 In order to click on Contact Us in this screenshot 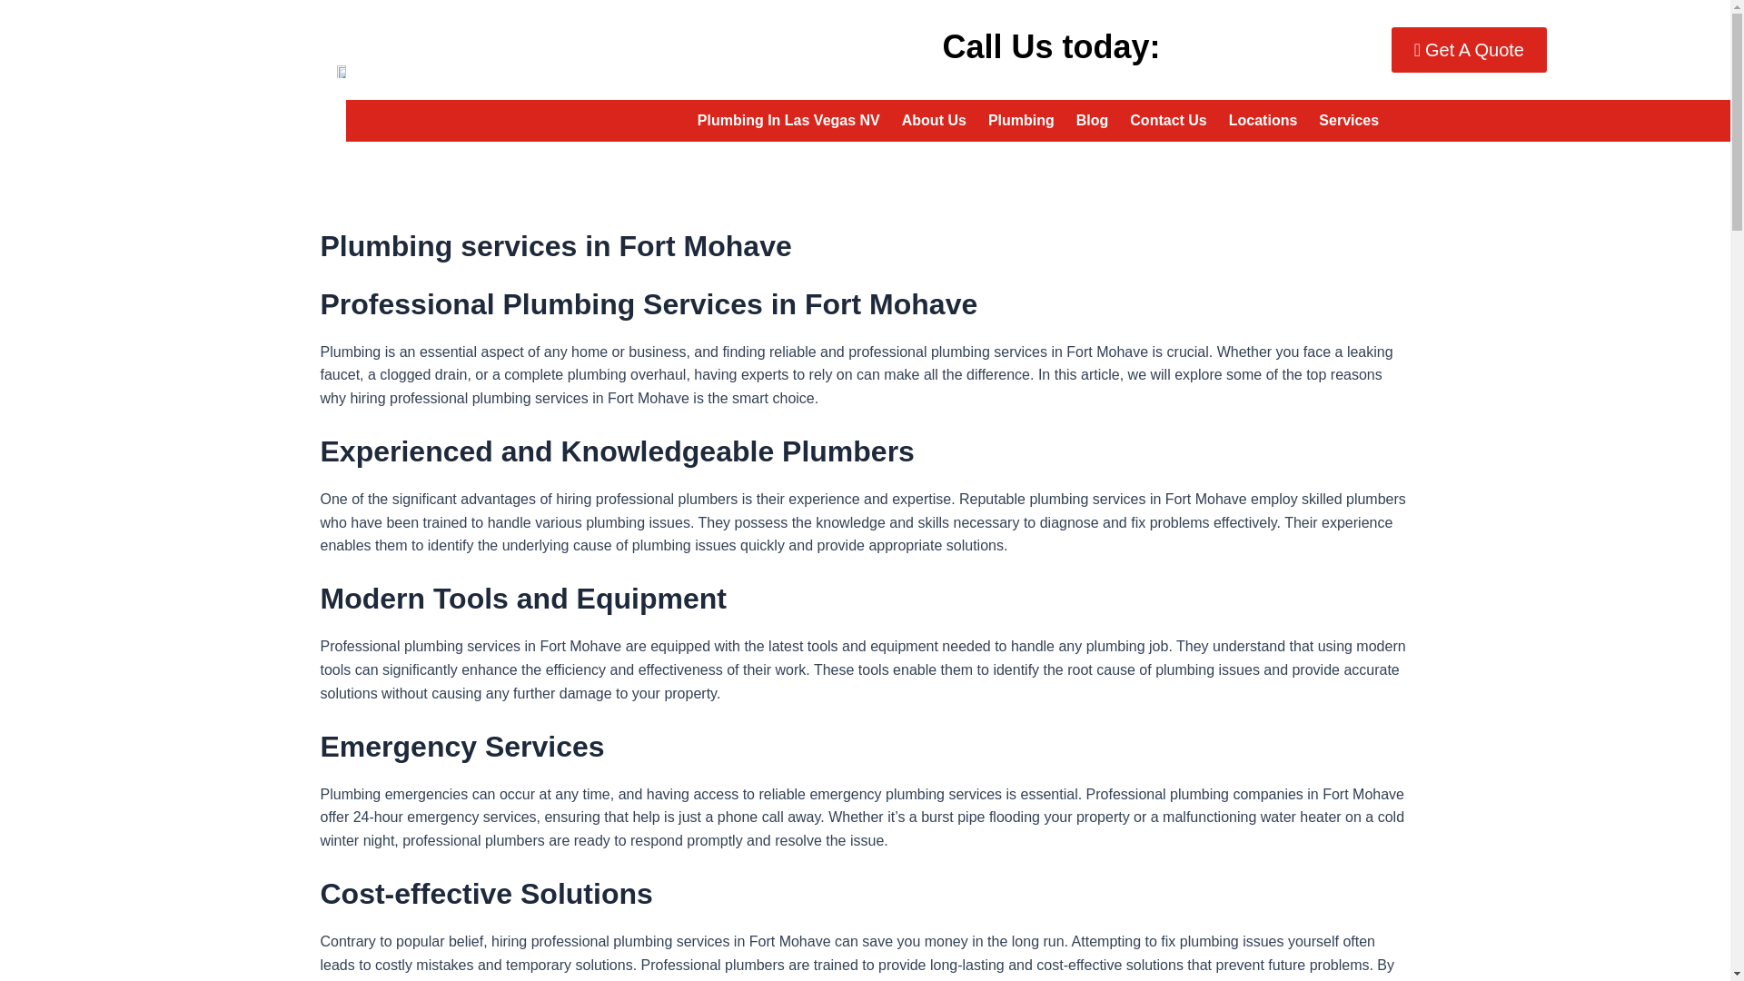, I will do `click(1168, 120)`.